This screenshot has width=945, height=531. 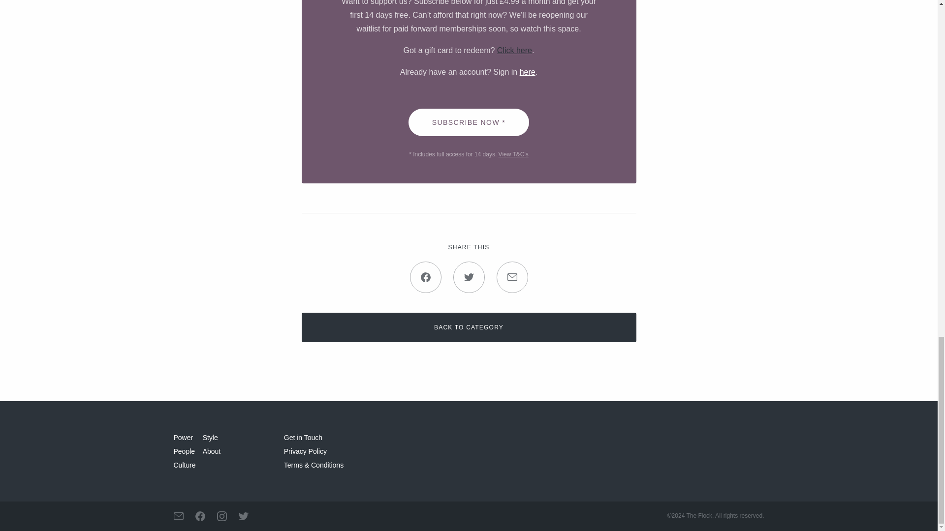 What do you see at coordinates (184, 451) in the screenshot?
I see `People` at bounding box center [184, 451].